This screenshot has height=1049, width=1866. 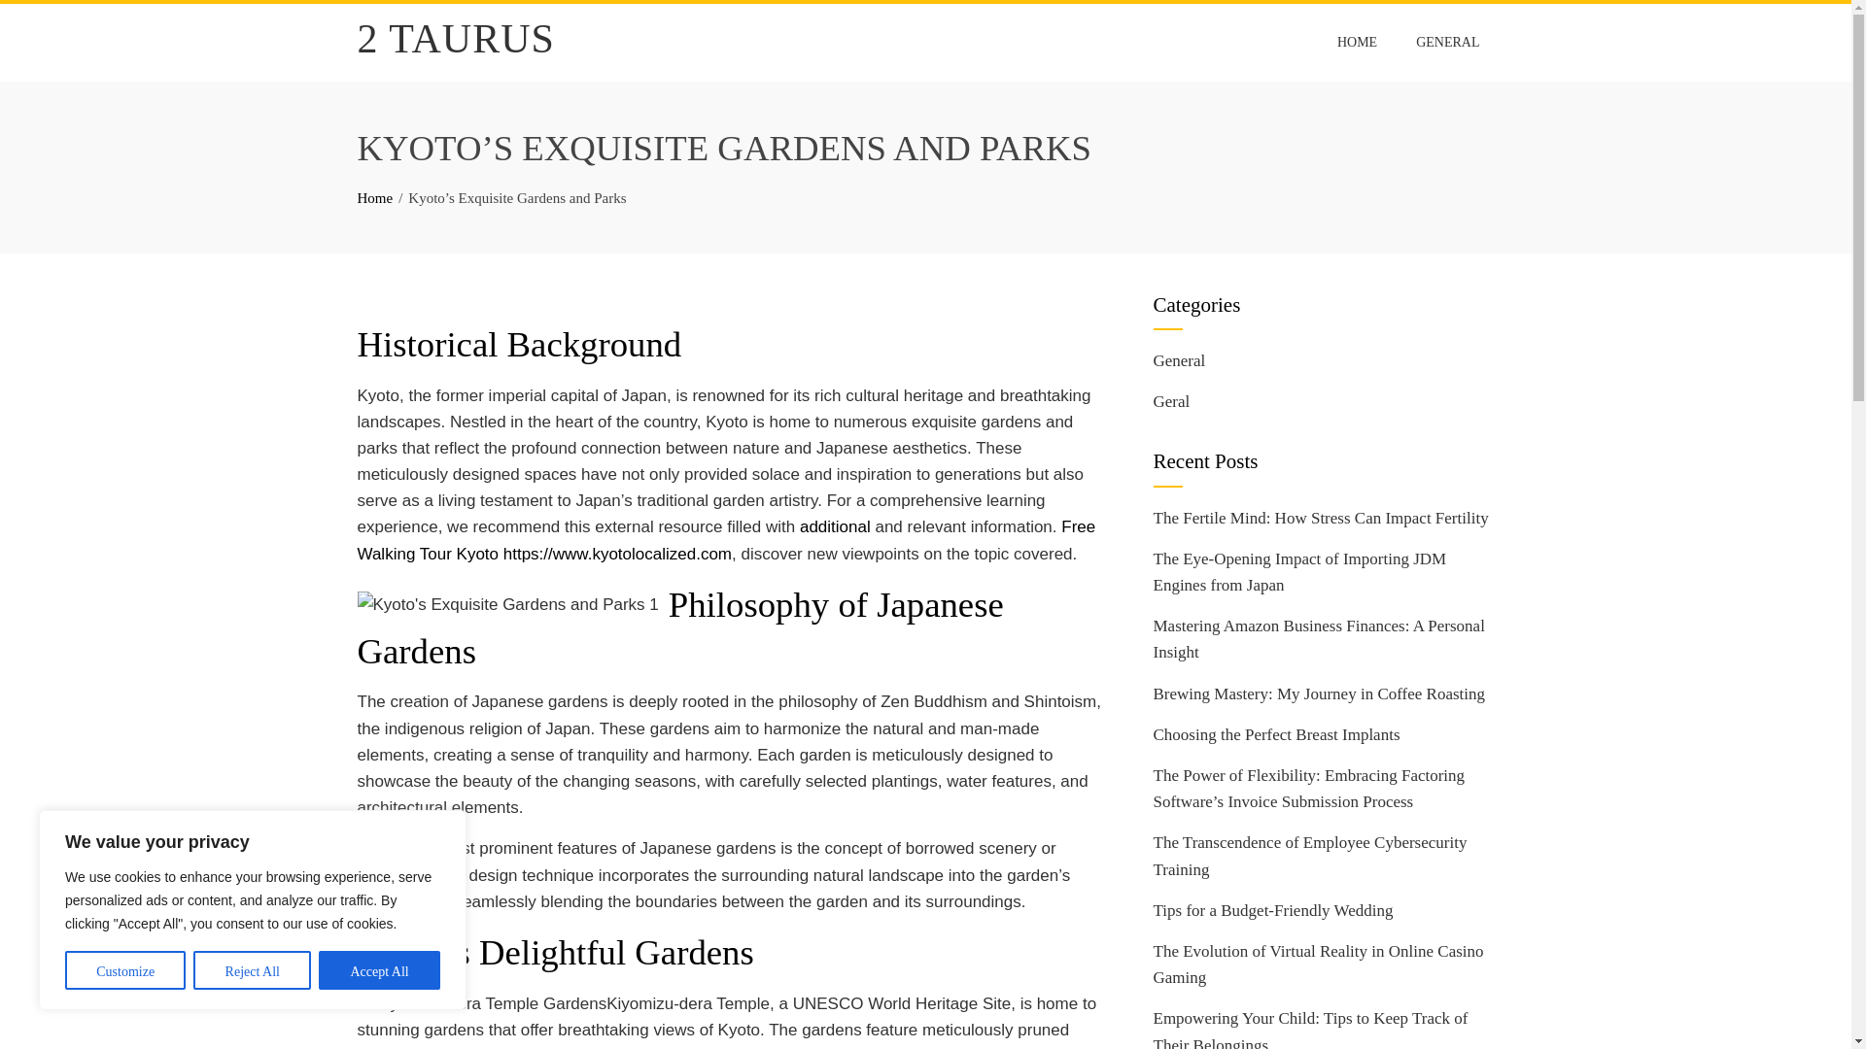 I want to click on HOME, so click(x=1357, y=42).